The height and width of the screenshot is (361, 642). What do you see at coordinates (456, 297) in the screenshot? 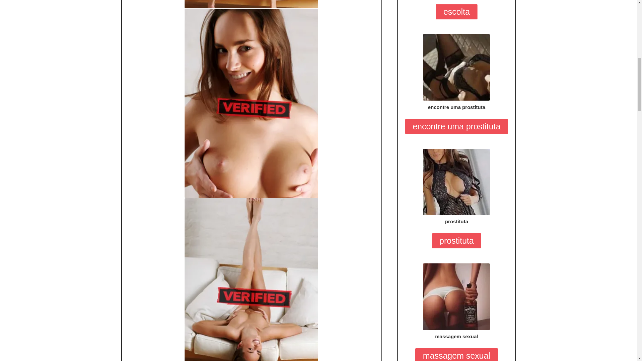
I see `Meet` at bounding box center [456, 297].